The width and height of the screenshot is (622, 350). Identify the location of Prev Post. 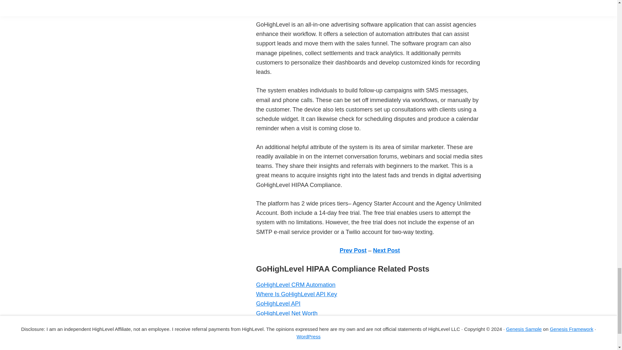
(353, 250).